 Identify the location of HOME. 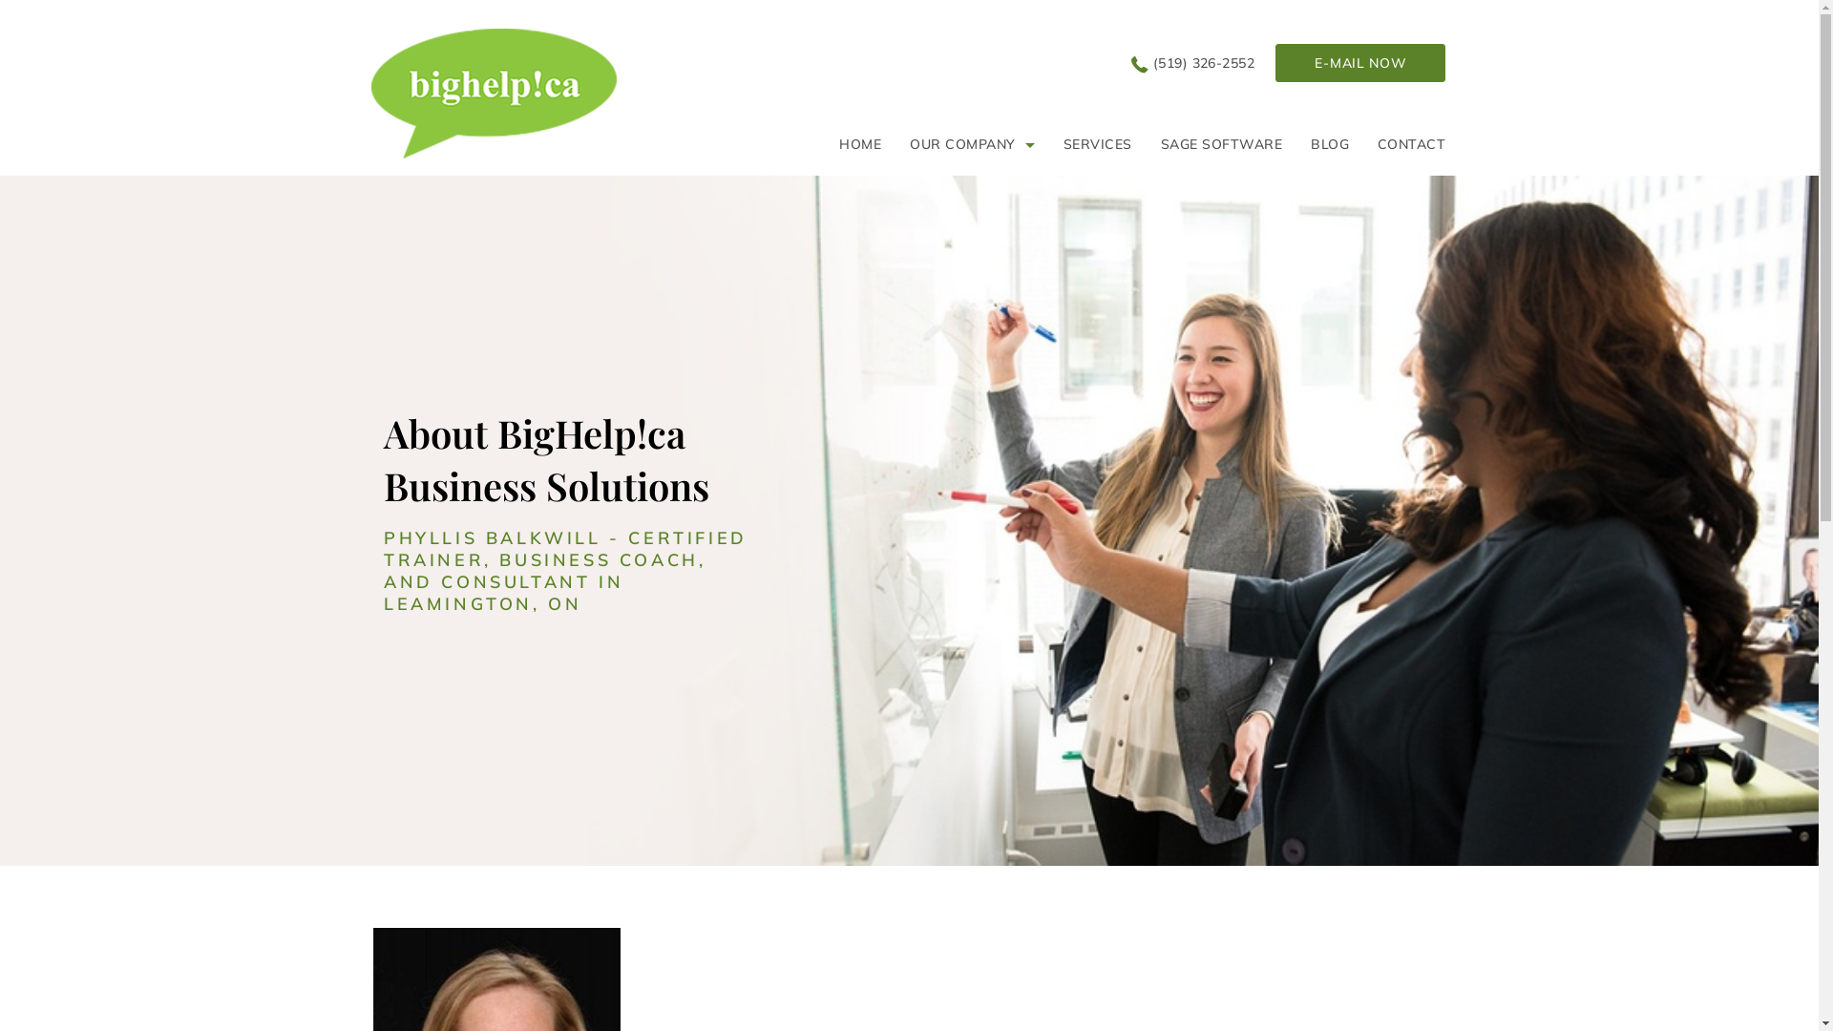
(860, 145).